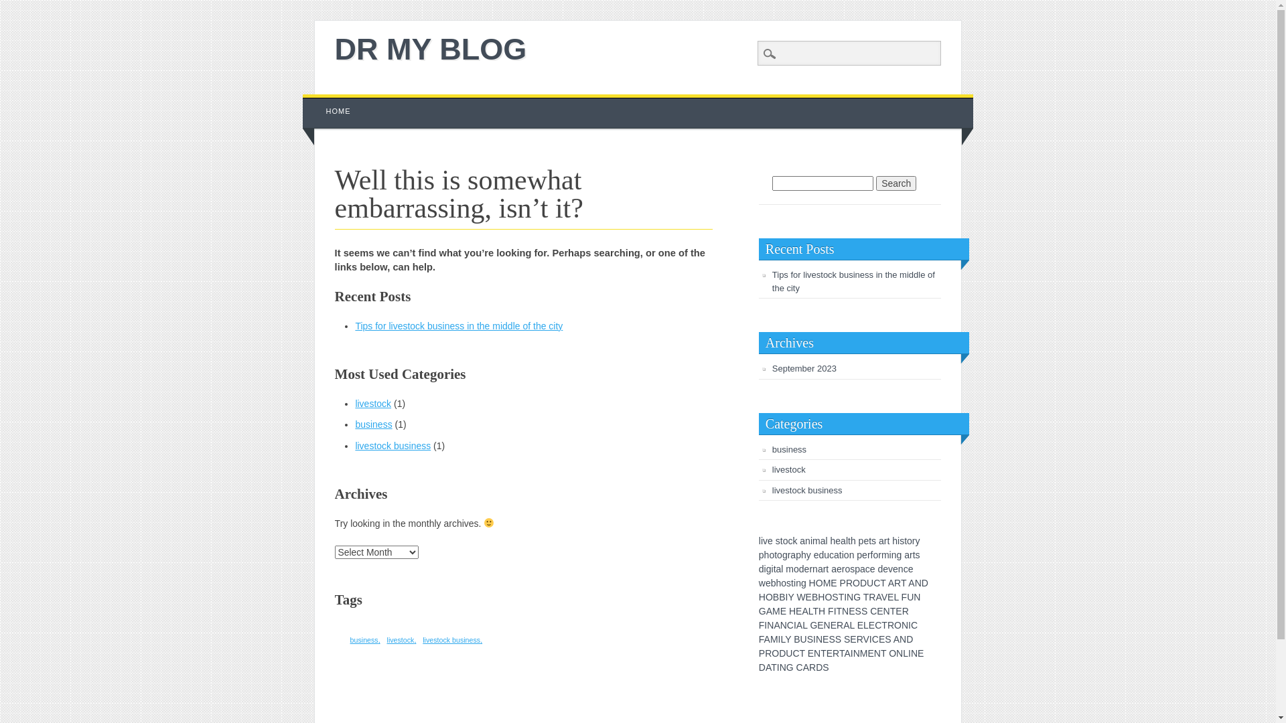 The image size is (1286, 723). Describe the element at coordinates (868, 569) in the screenshot. I see `c` at that location.